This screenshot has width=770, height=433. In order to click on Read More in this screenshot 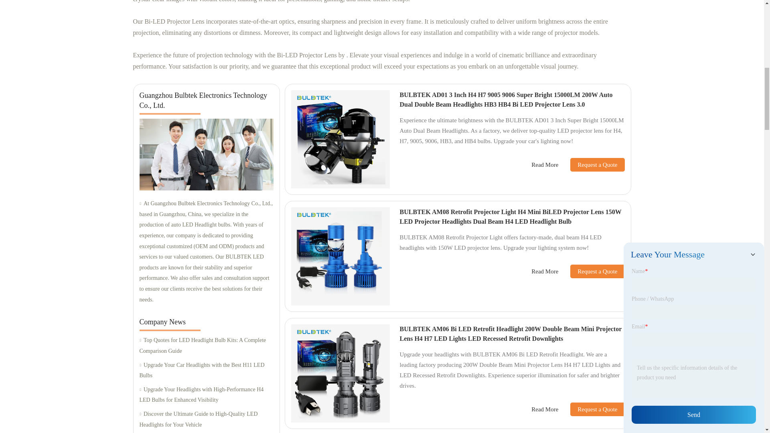, I will do `click(545, 272)`.